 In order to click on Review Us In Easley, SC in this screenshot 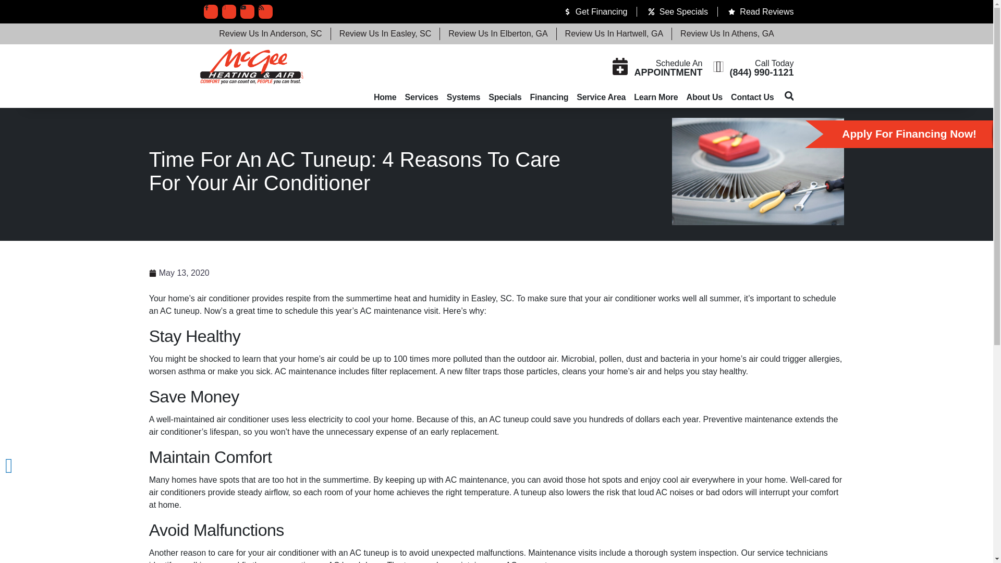, I will do `click(385, 33)`.